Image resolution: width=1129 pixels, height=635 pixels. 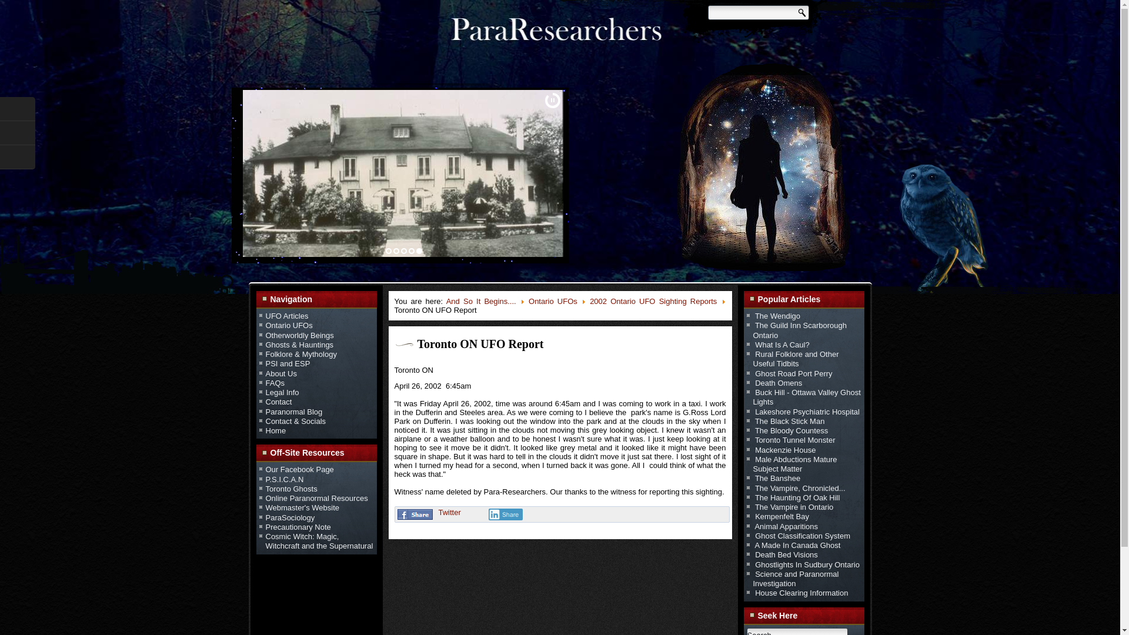 I want to click on Cosmic Witch: Magic, Witchcraft and the Supernatural, so click(x=319, y=541).